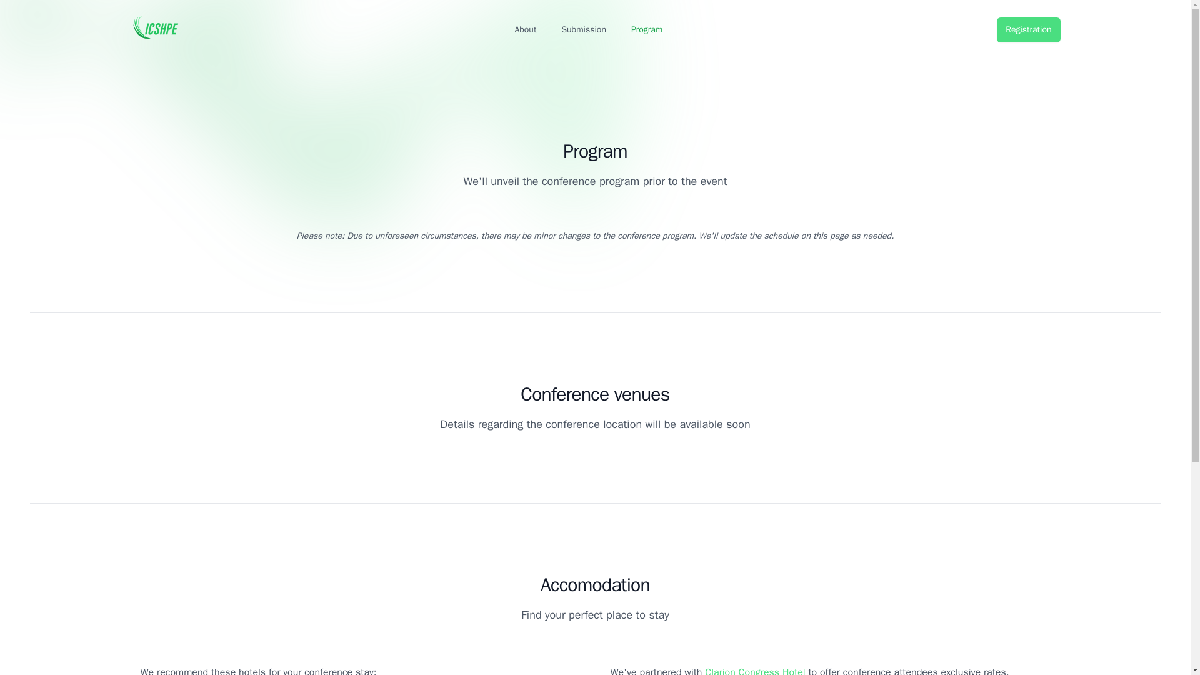 This screenshot has height=675, width=1200. I want to click on Clarion Congress Hotel, so click(755, 670).